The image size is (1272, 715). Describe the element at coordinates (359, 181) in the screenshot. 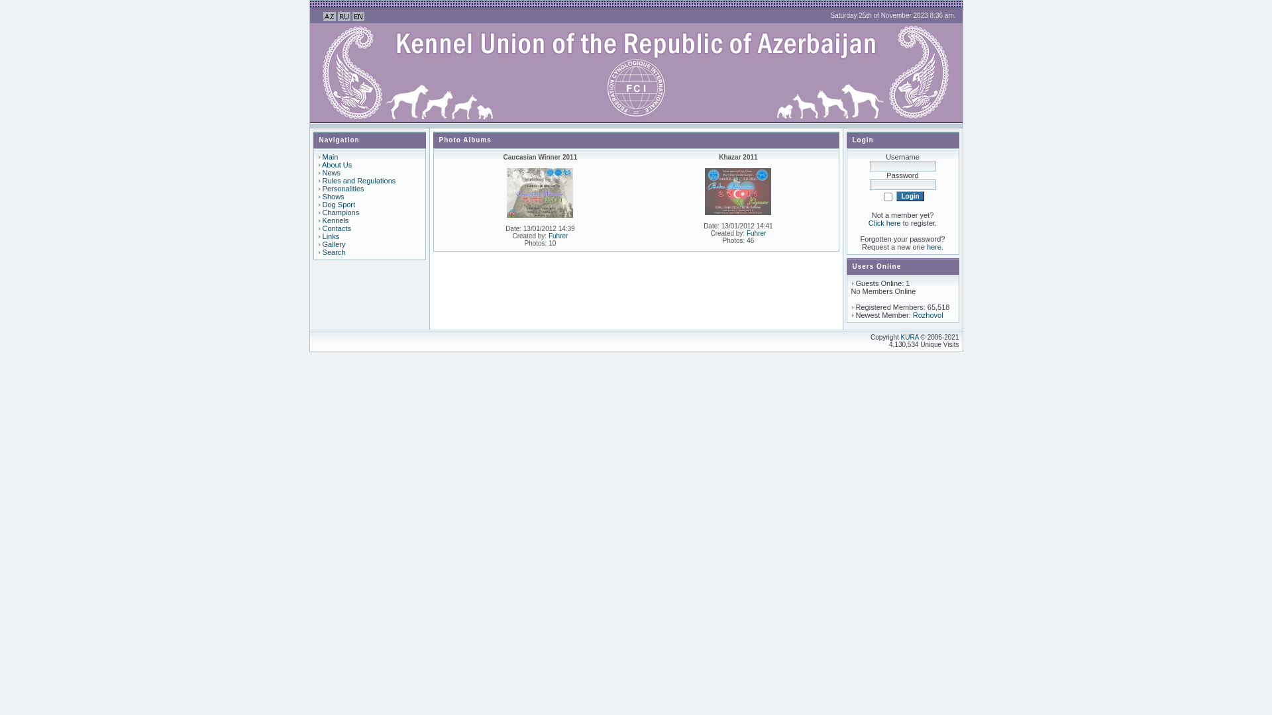

I see `Rules and Regulations` at that location.